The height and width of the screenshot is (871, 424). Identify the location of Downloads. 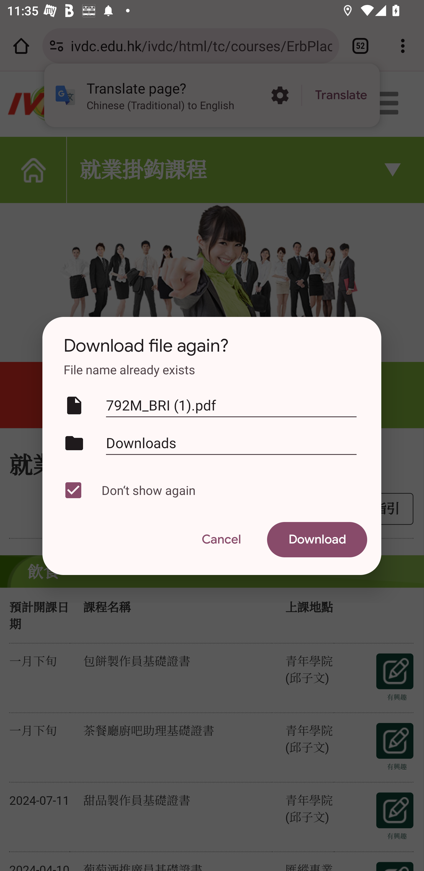
(231, 443).